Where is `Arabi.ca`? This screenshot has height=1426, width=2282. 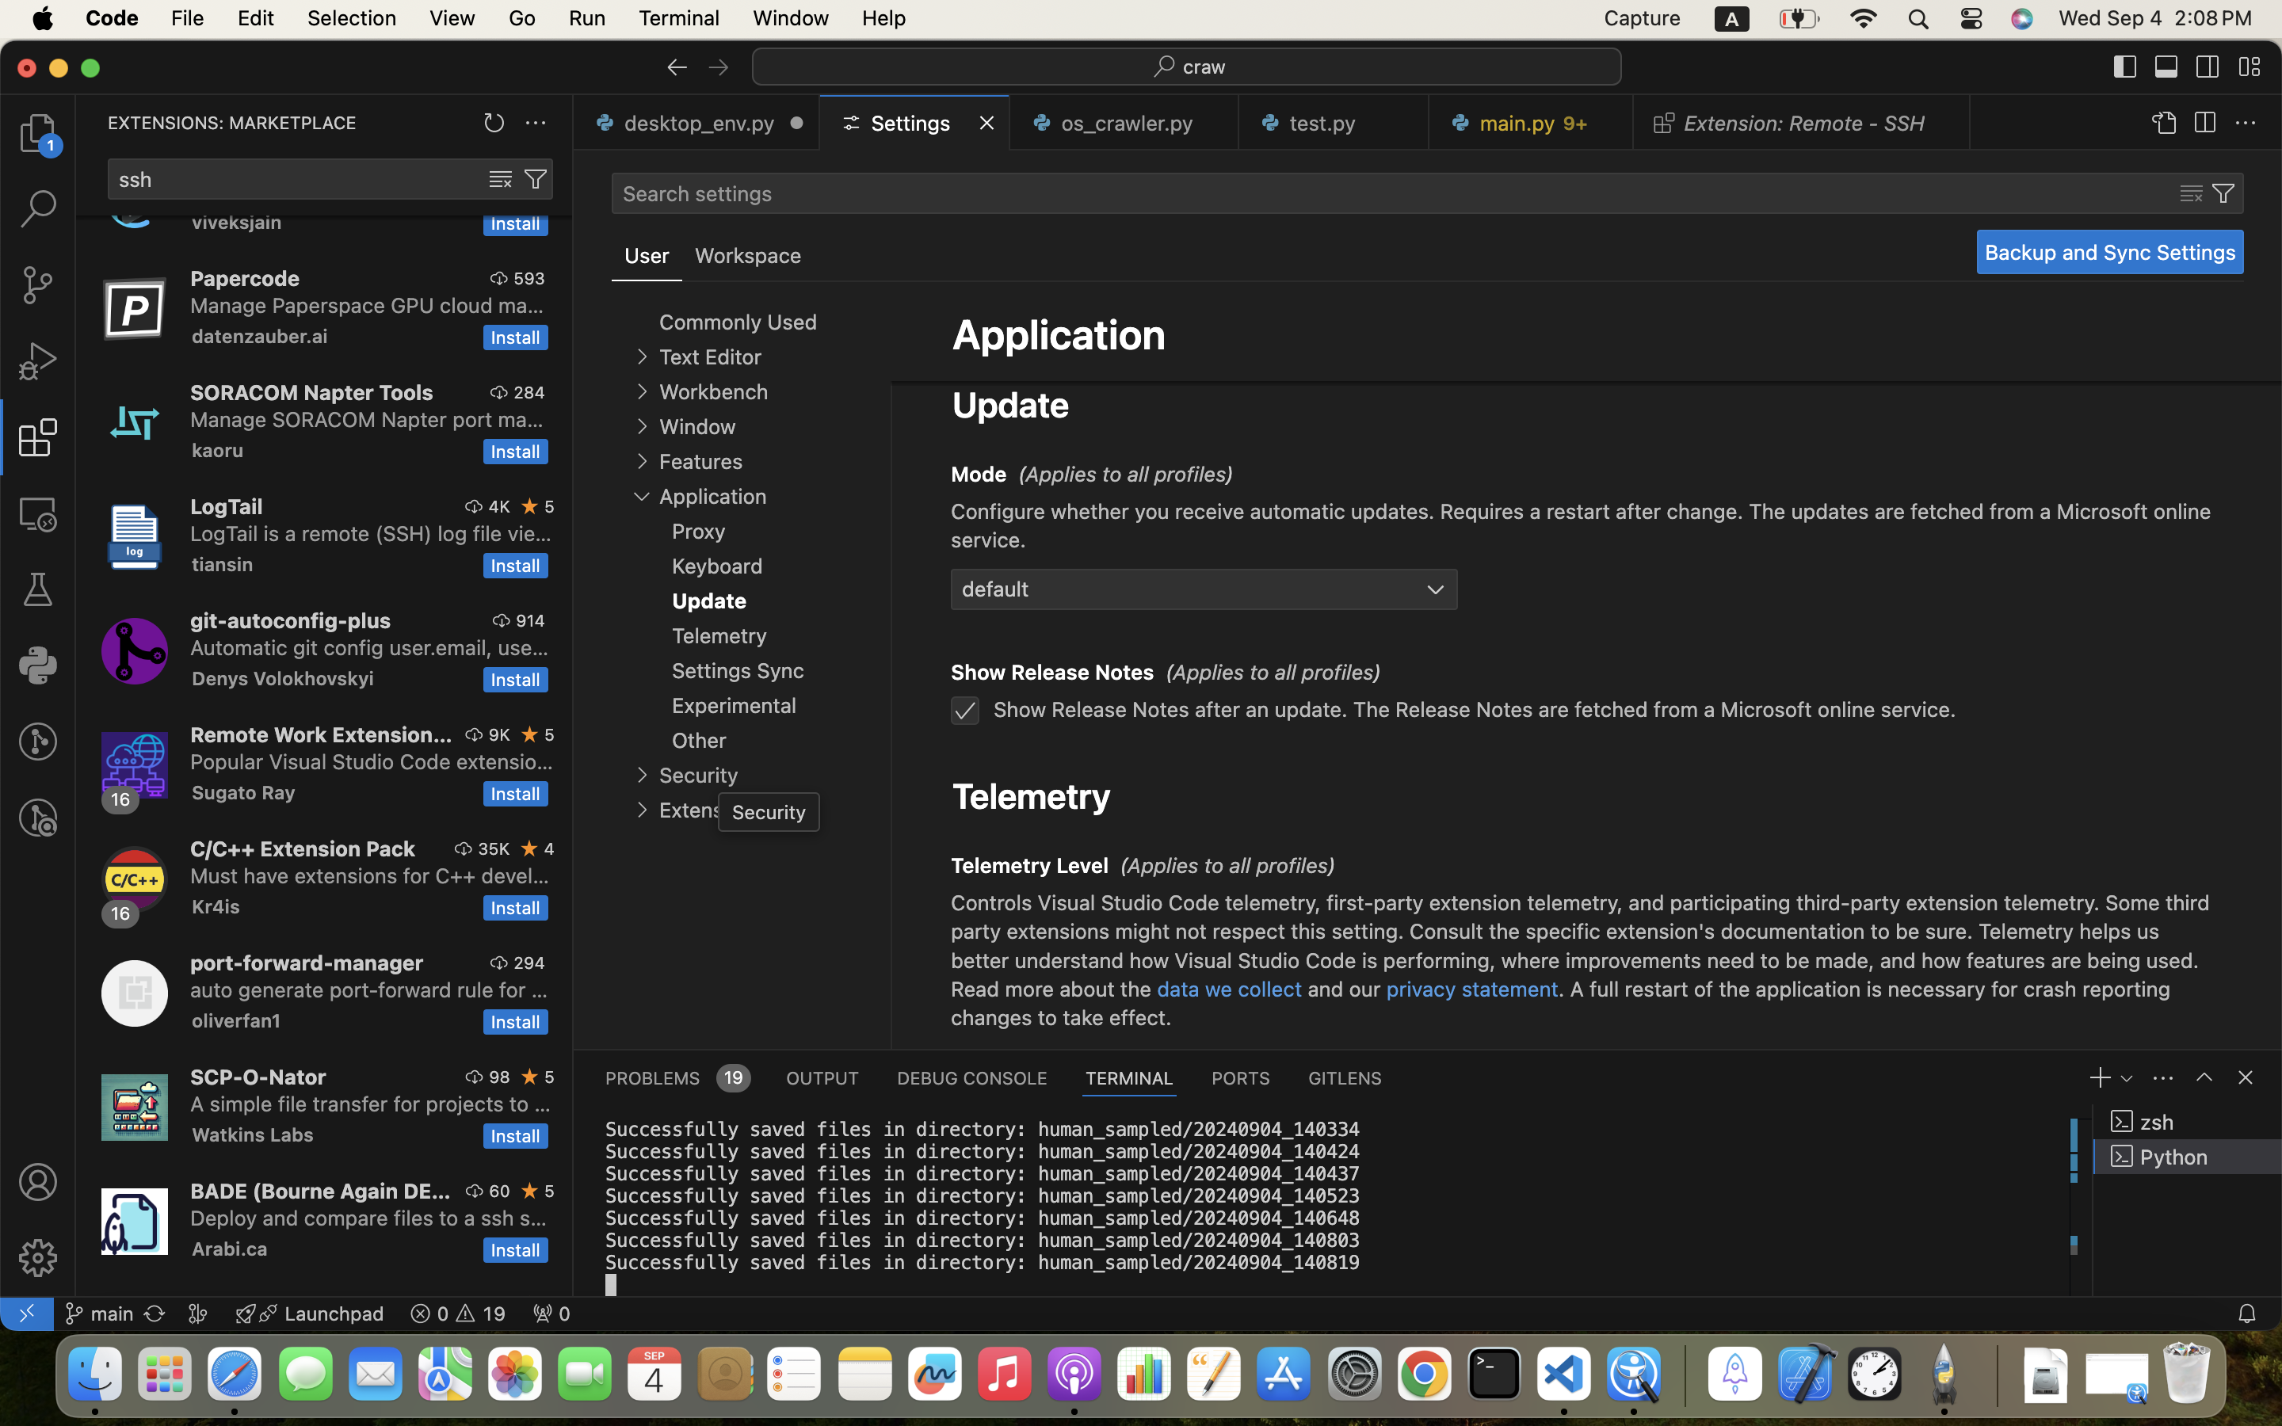 Arabi.ca is located at coordinates (230, 1249).